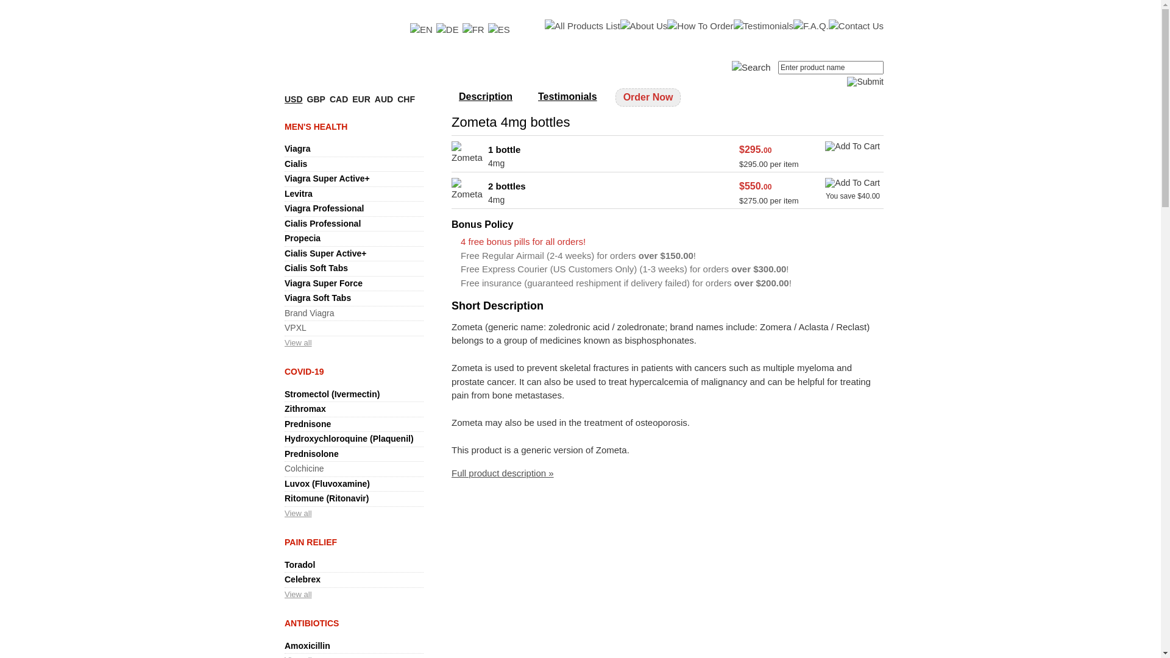  I want to click on Luvox (Fluvoxamine), so click(327, 484).